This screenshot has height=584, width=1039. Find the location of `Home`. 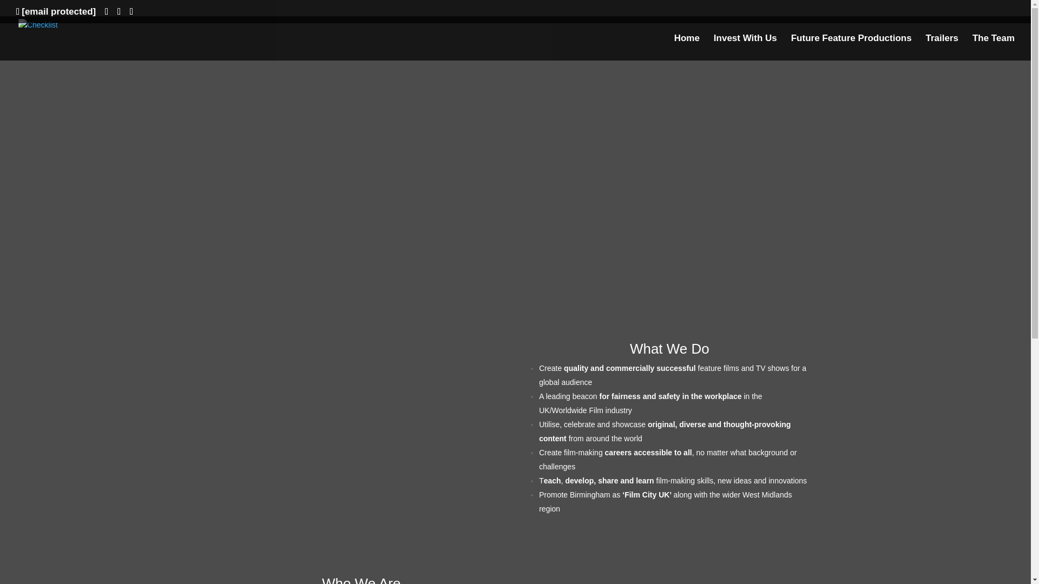

Home is located at coordinates (687, 48).